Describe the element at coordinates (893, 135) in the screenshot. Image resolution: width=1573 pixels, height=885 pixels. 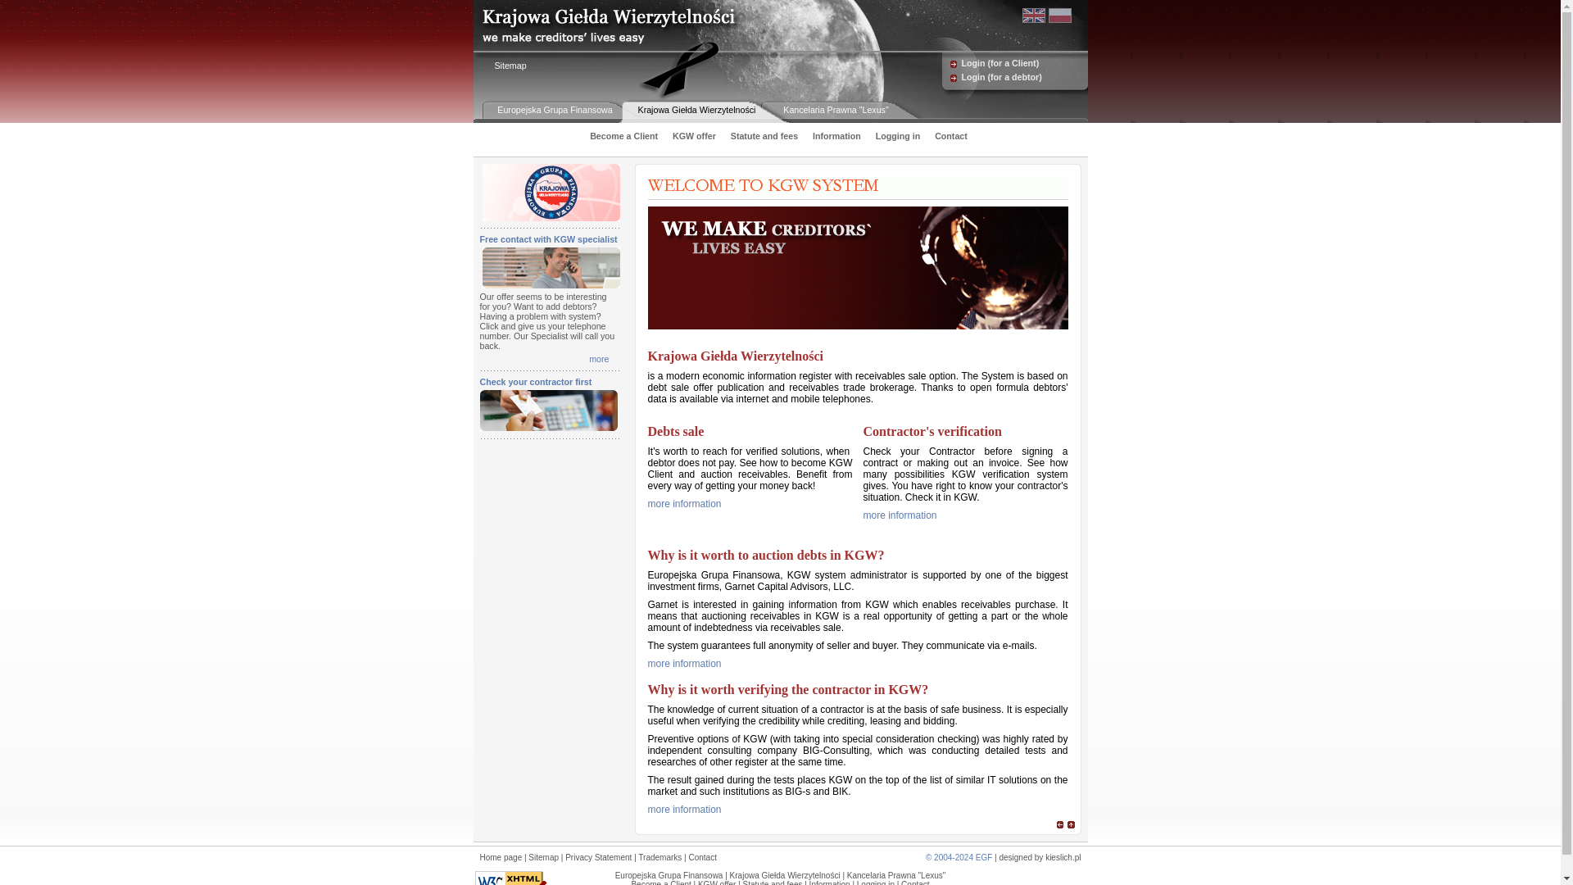
I see `Logging in` at that location.